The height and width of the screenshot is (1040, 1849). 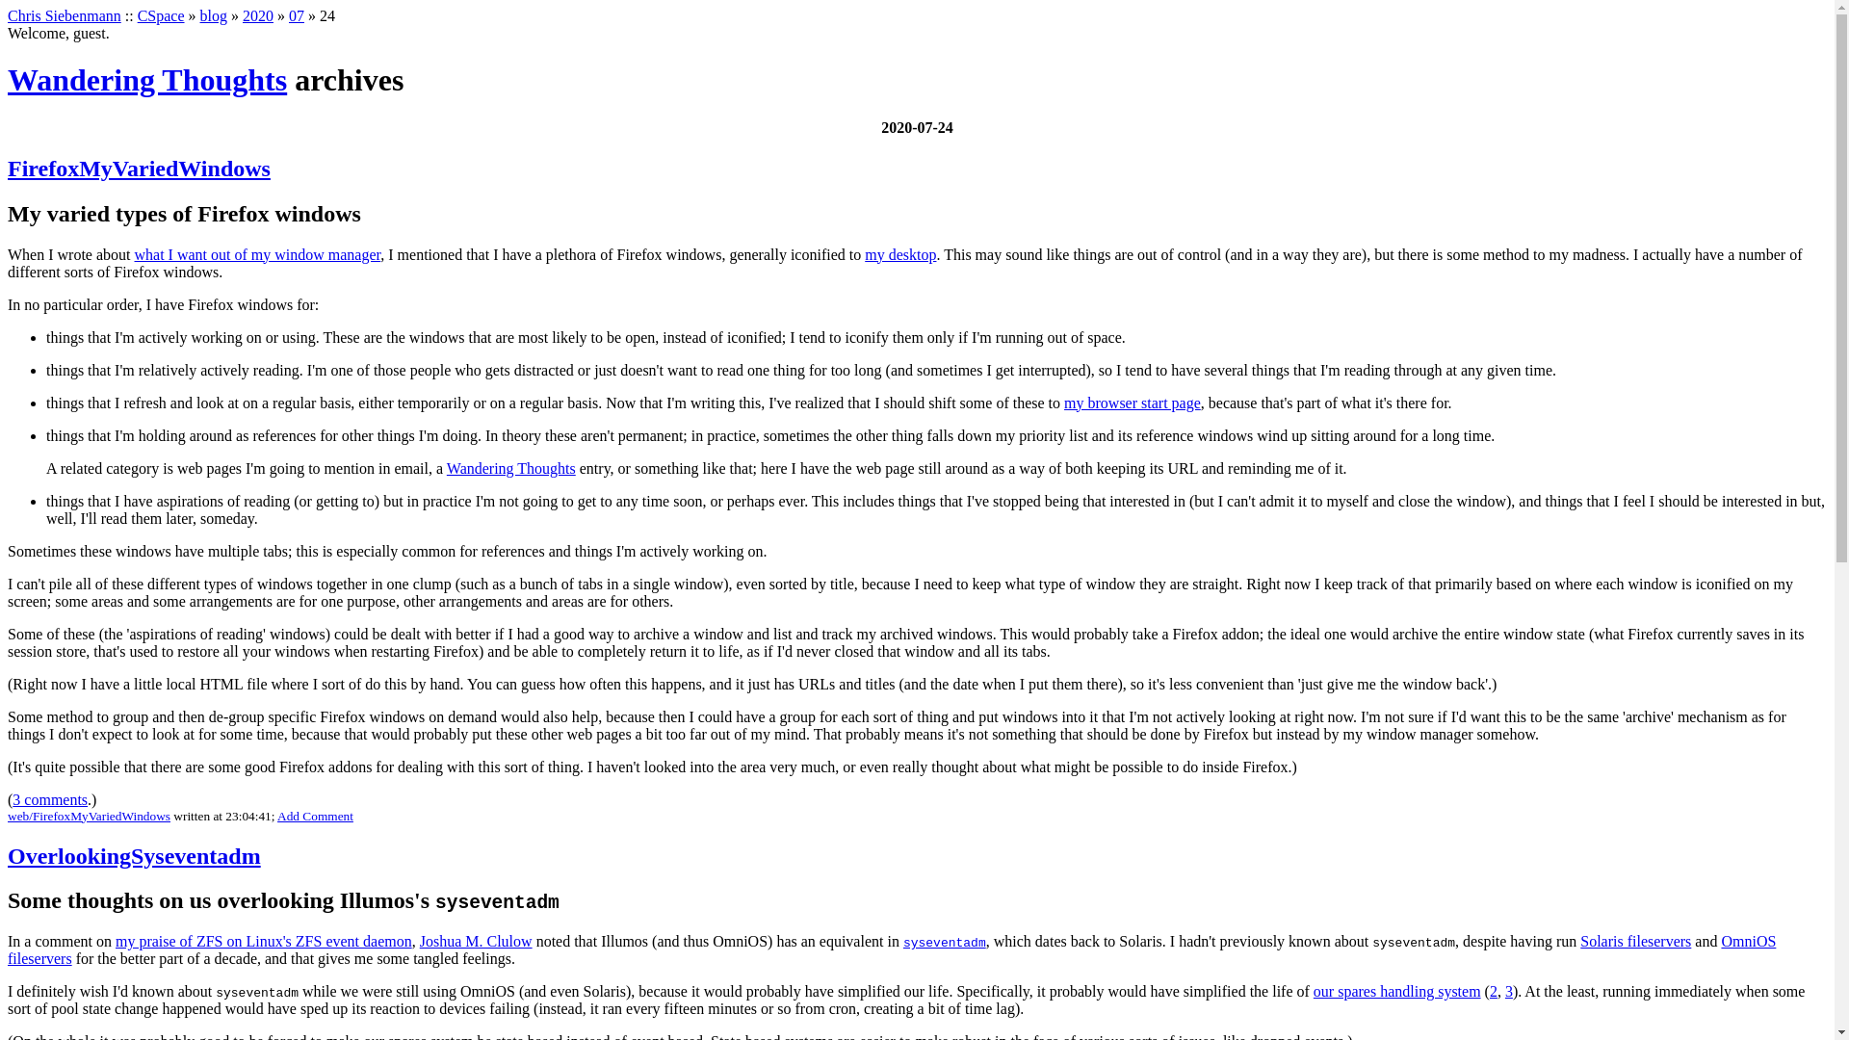 What do you see at coordinates (899, 254) in the screenshot?
I see `my desktop` at bounding box center [899, 254].